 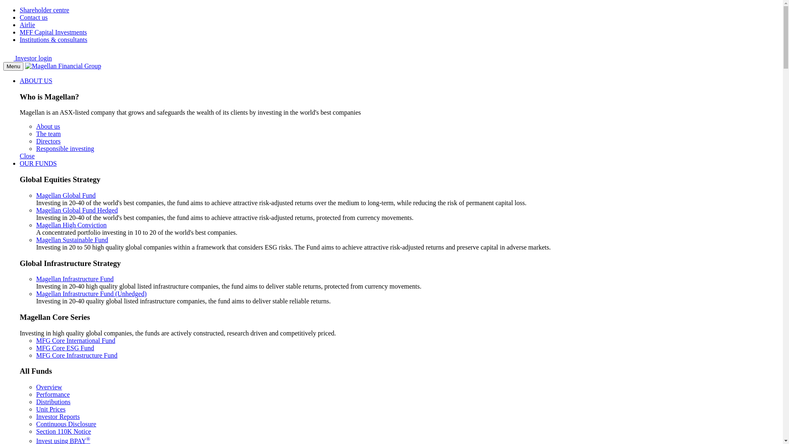 What do you see at coordinates (27, 156) in the screenshot?
I see `Close` at bounding box center [27, 156].